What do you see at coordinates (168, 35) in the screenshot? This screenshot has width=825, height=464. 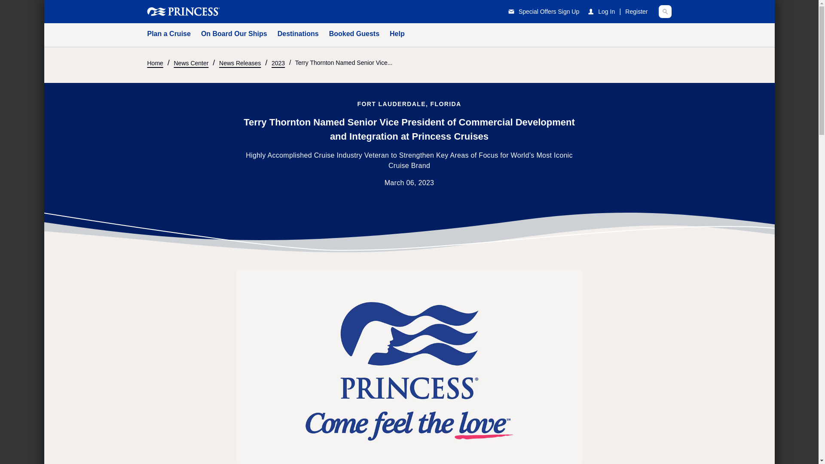 I see `Plan a Cruise` at bounding box center [168, 35].